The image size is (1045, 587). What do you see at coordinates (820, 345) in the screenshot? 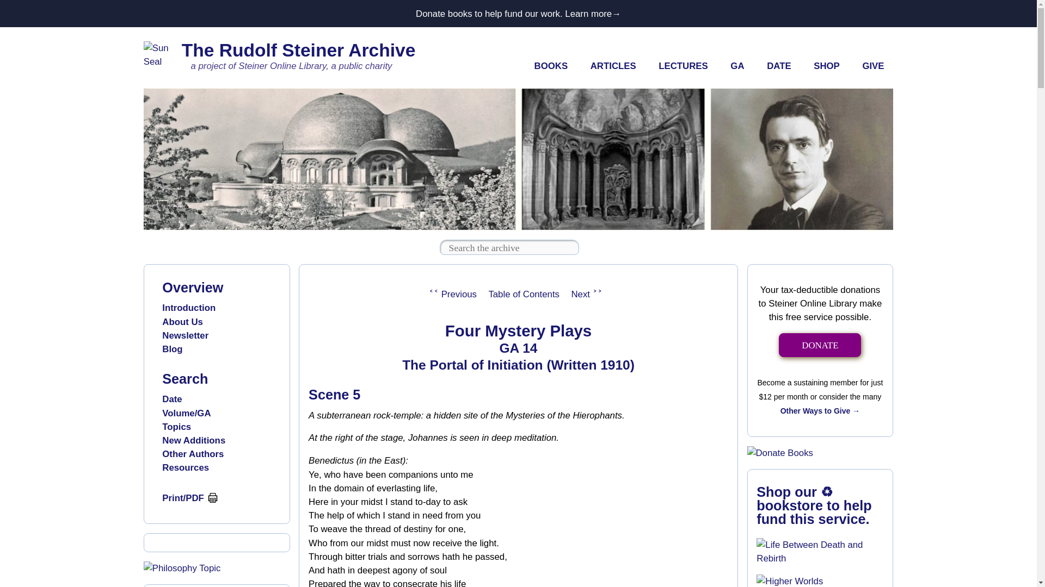
I see `DONATE` at bounding box center [820, 345].